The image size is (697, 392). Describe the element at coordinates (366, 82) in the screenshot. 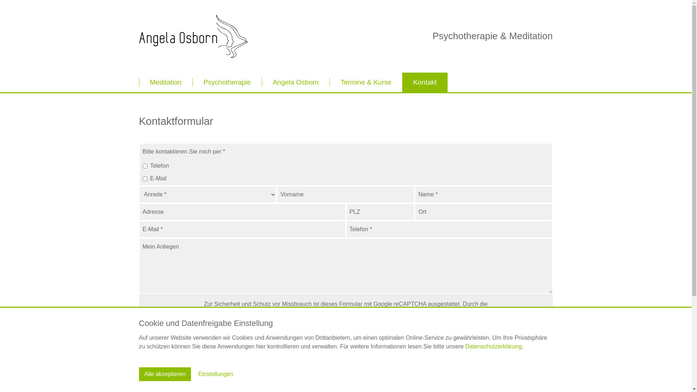

I see `Termine & Kurse` at that location.